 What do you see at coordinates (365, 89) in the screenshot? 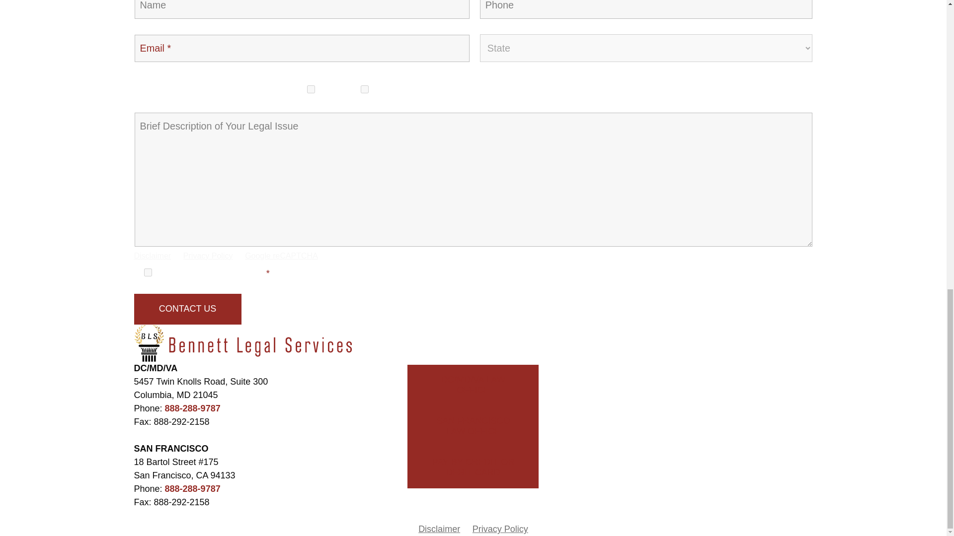
I see `Email` at bounding box center [365, 89].